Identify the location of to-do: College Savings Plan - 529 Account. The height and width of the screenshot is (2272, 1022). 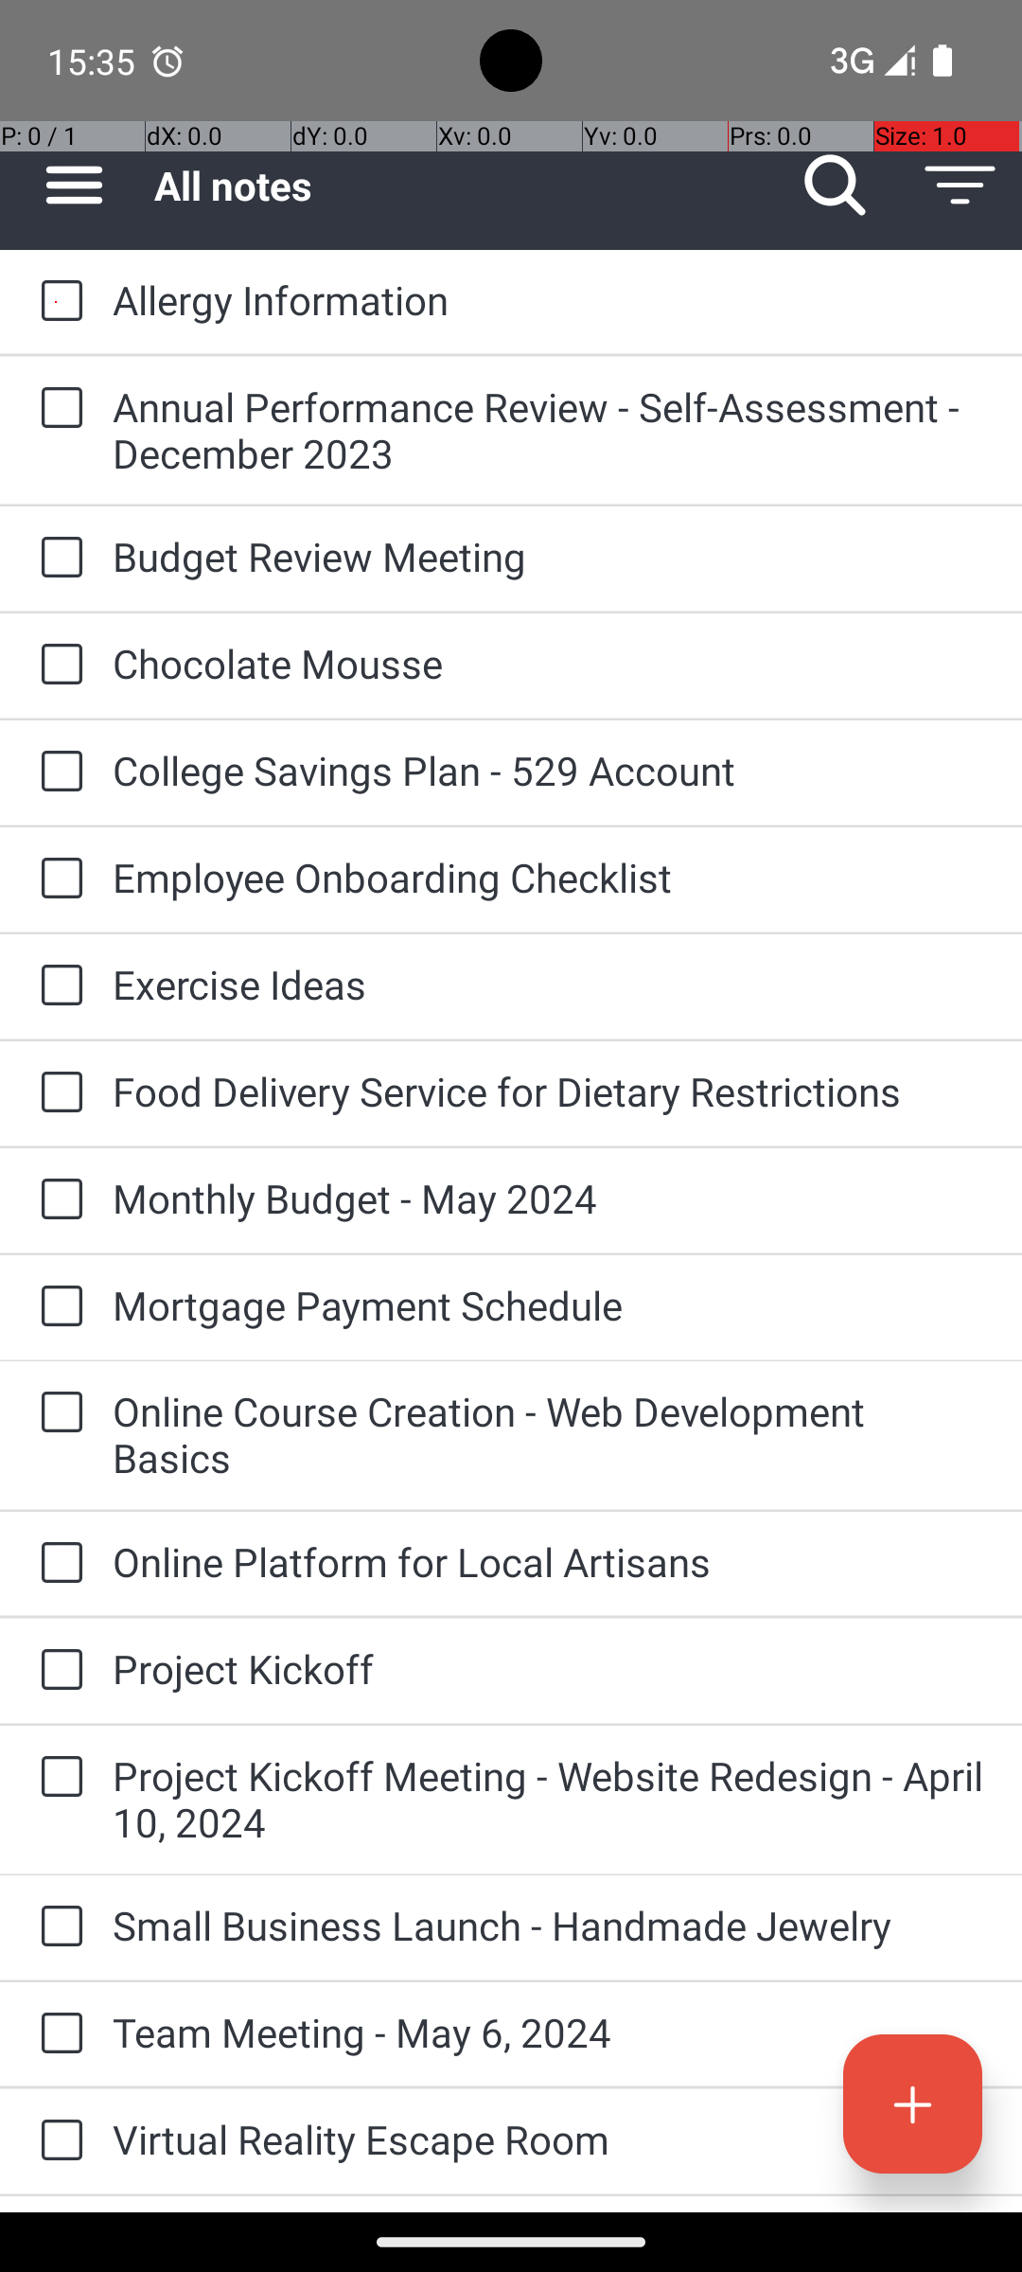
(57, 772).